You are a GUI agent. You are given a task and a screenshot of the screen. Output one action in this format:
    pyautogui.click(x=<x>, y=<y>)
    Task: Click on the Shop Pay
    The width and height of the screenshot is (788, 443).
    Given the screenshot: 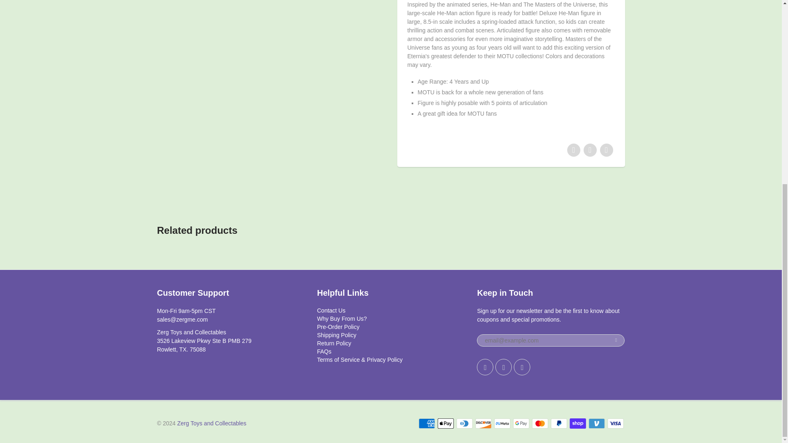 What is the action you would take?
    pyautogui.click(x=578, y=423)
    